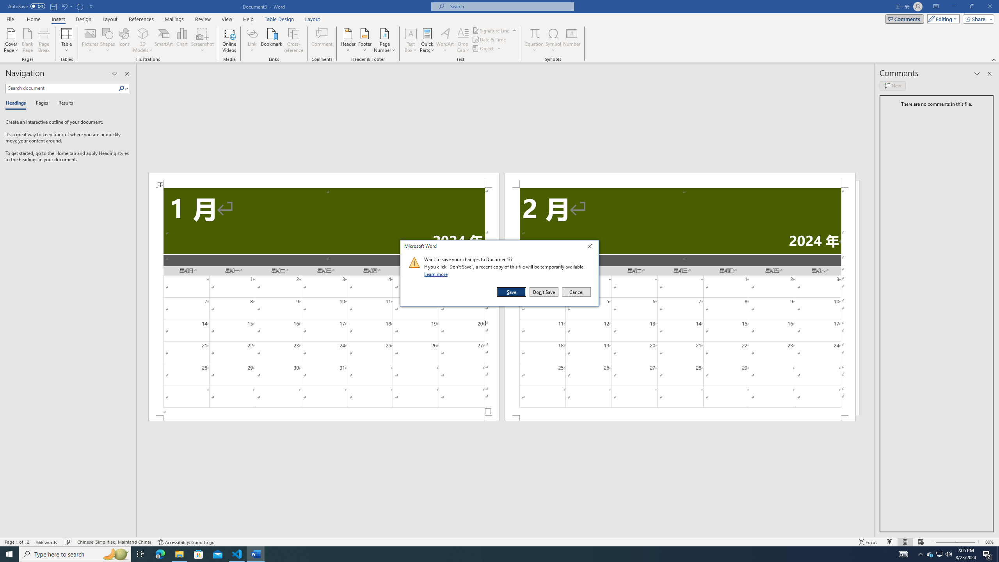  I want to click on Object..., so click(487, 48).